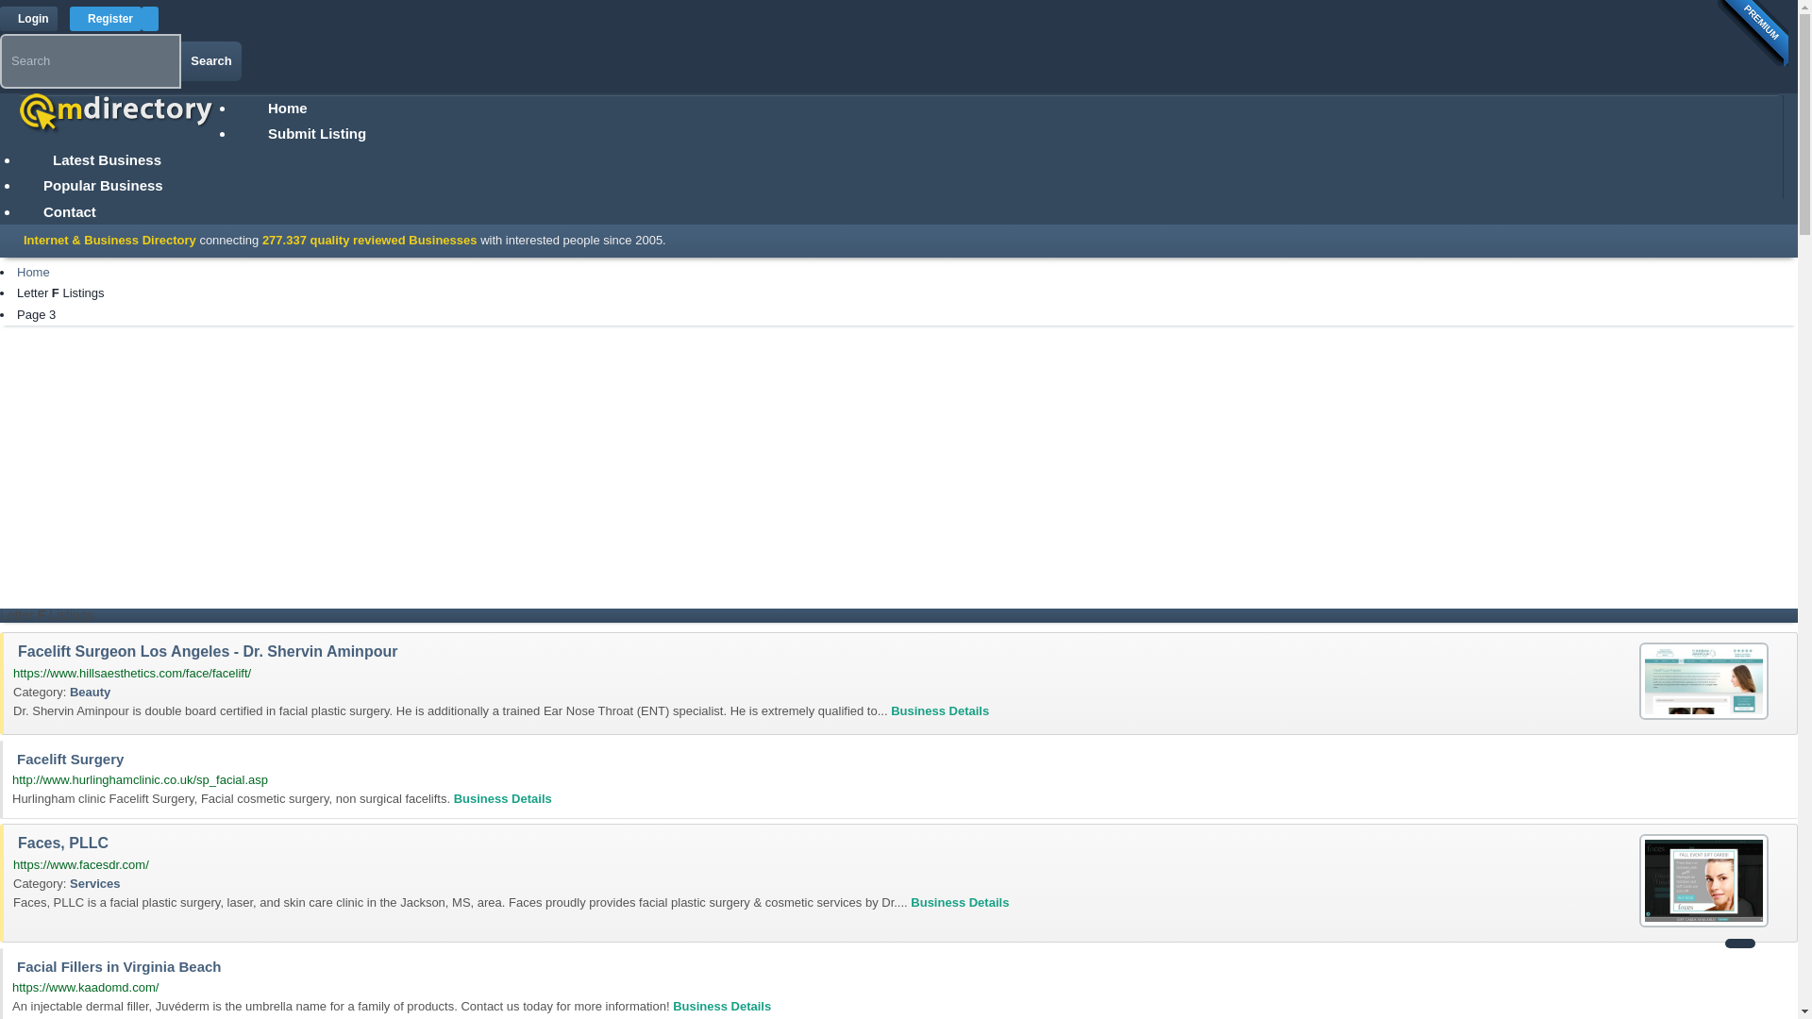 The height and width of the screenshot is (1019, 1812). I want to click on Contact, so click(70, 211).